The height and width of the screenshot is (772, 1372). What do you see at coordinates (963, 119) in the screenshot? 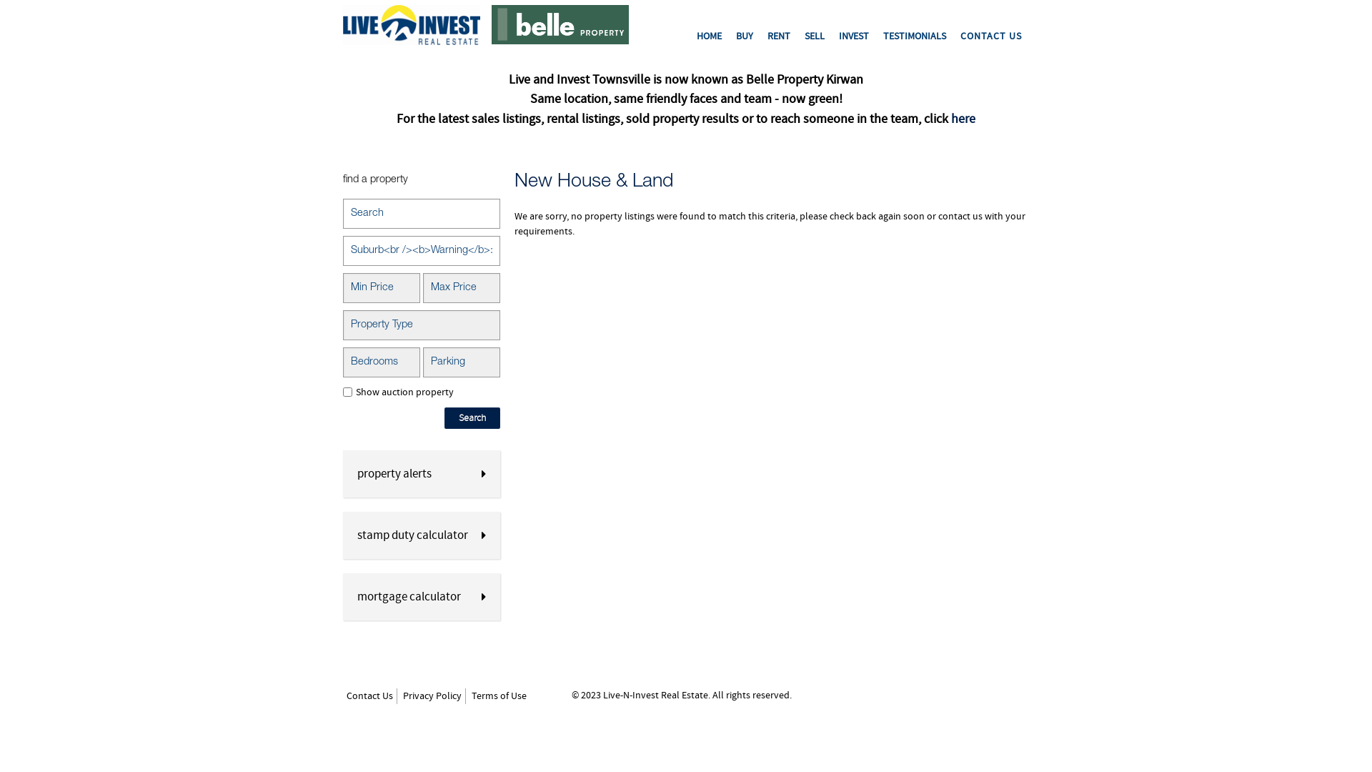
I see `here` at bounding box center [963, 119].